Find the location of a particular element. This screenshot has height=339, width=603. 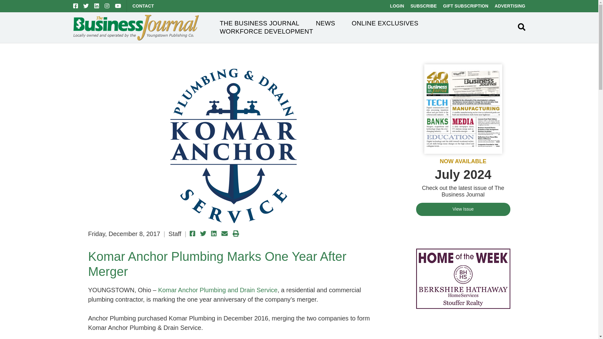

Share on email is located at coordinates (224, 234).